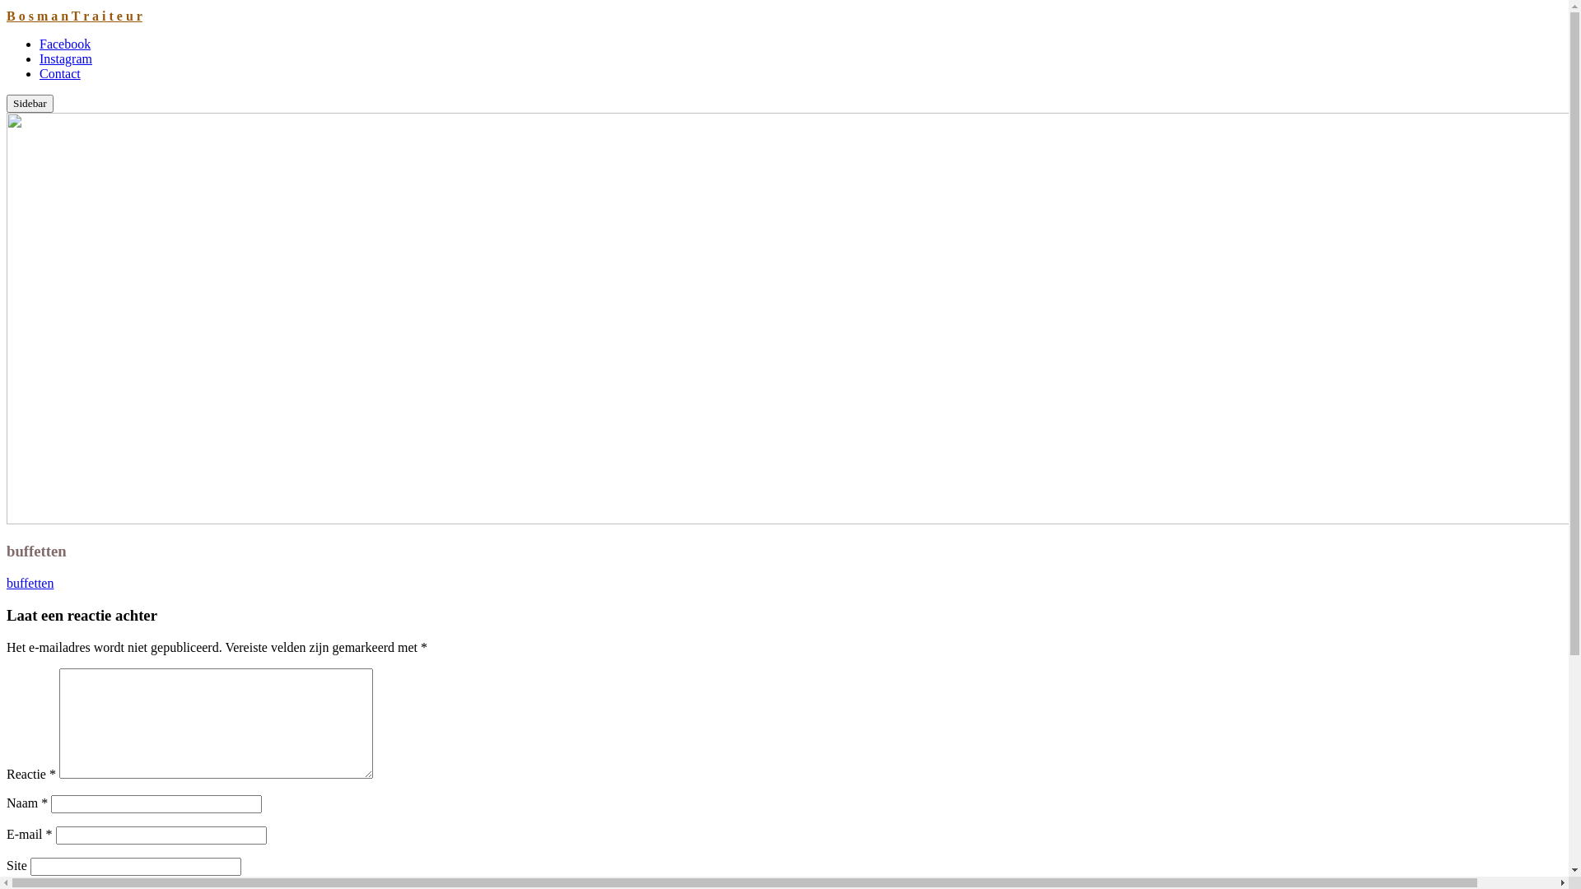 The height and width of the screenshot is (889, 1581). Describe the element at coordinates (74, 16) in the screenshot. I see `B o s m a n T r a i t e u r` at that location.